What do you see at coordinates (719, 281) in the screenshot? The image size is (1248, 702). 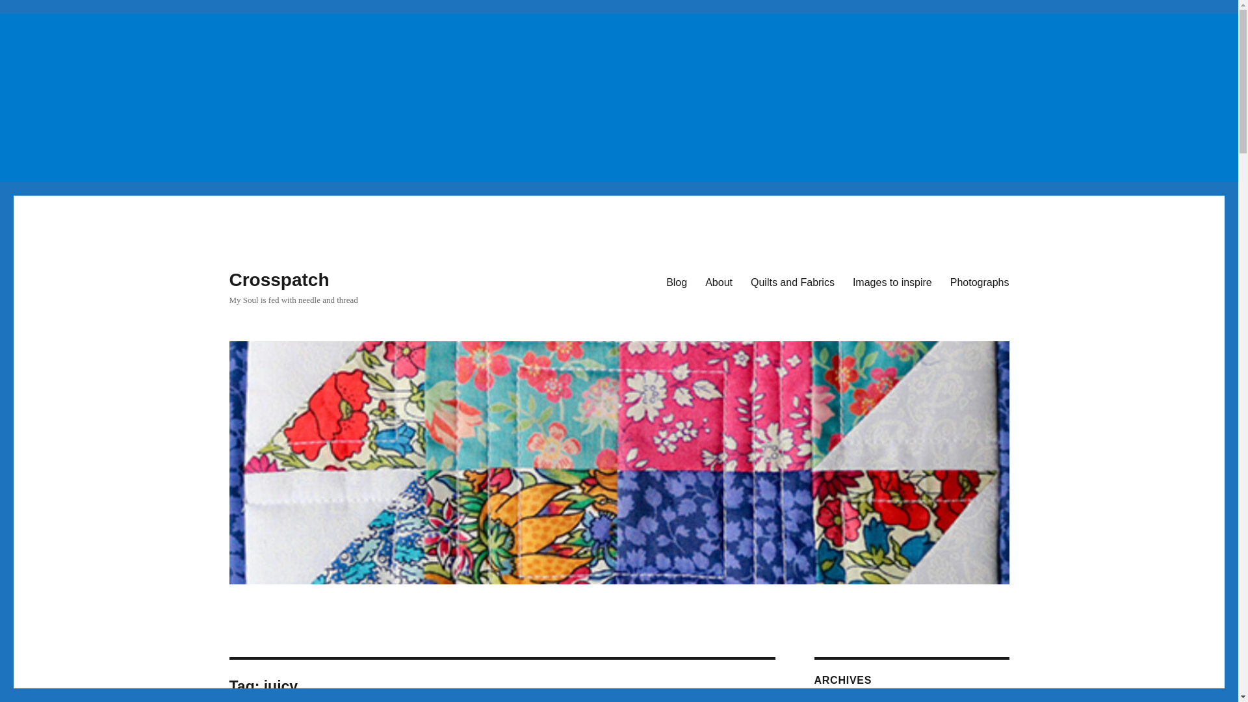 I see `About` at bounding box center [719, 281].